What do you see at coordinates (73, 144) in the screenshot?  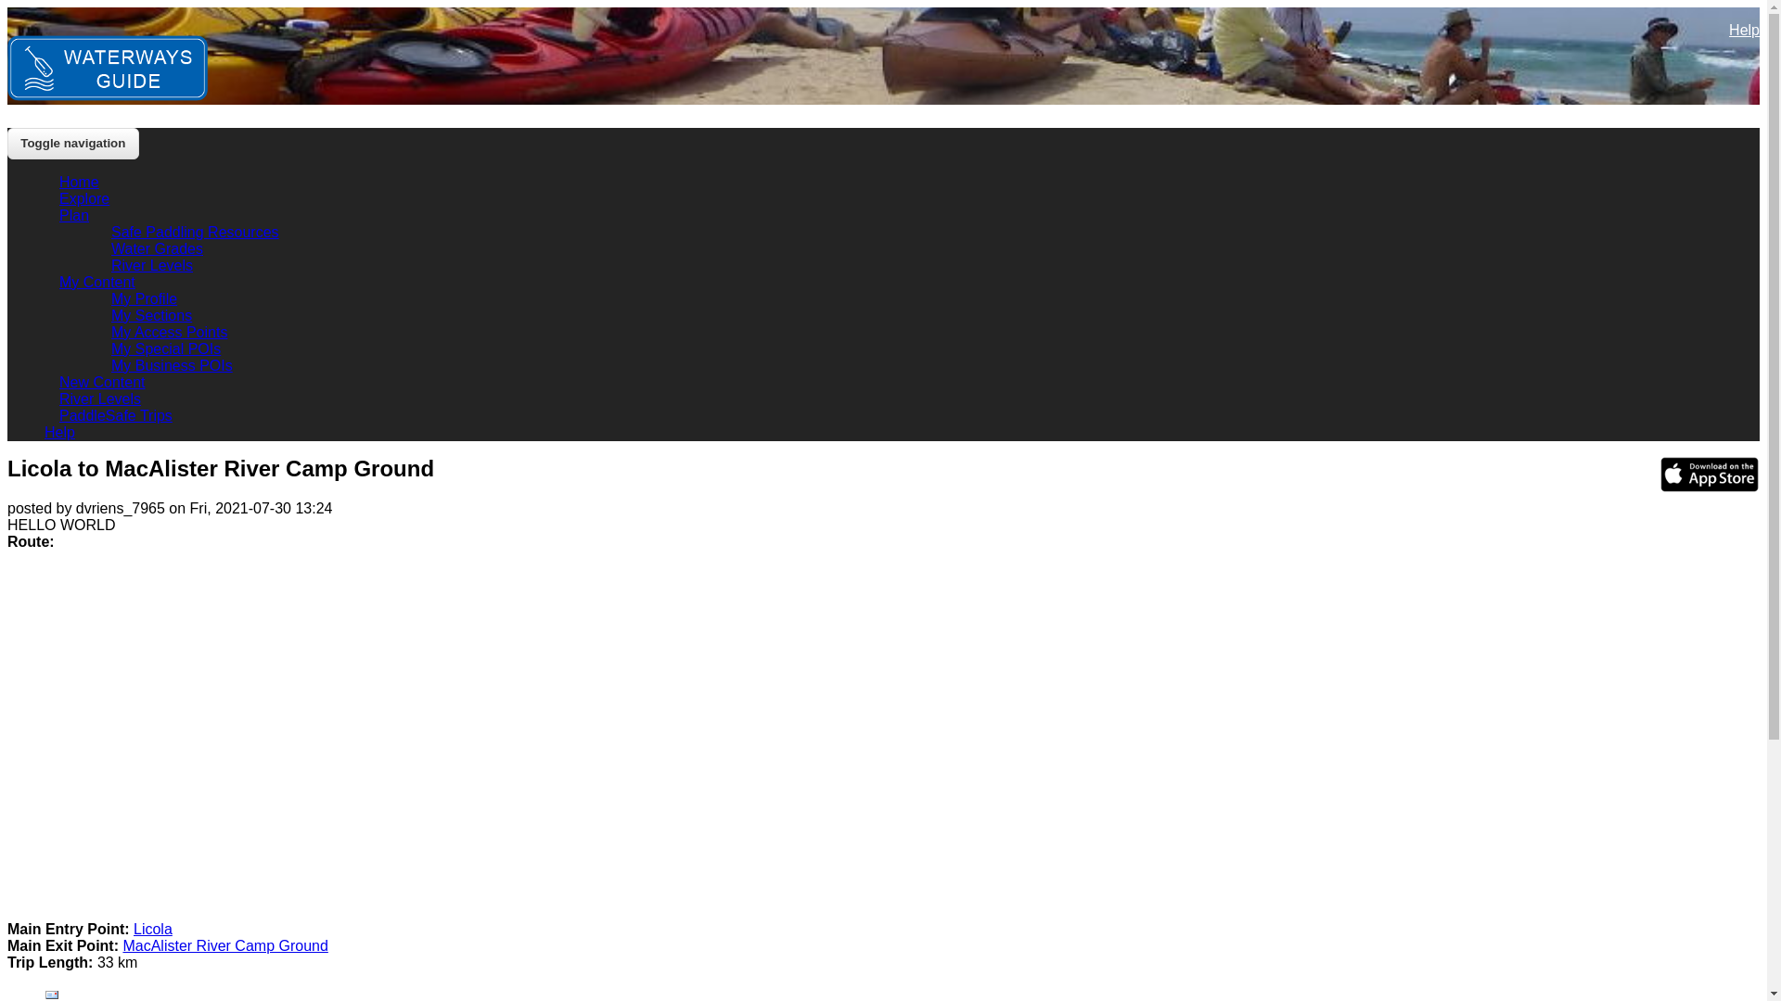 I see `Toggle navigation` at bounding box center [73, 144].